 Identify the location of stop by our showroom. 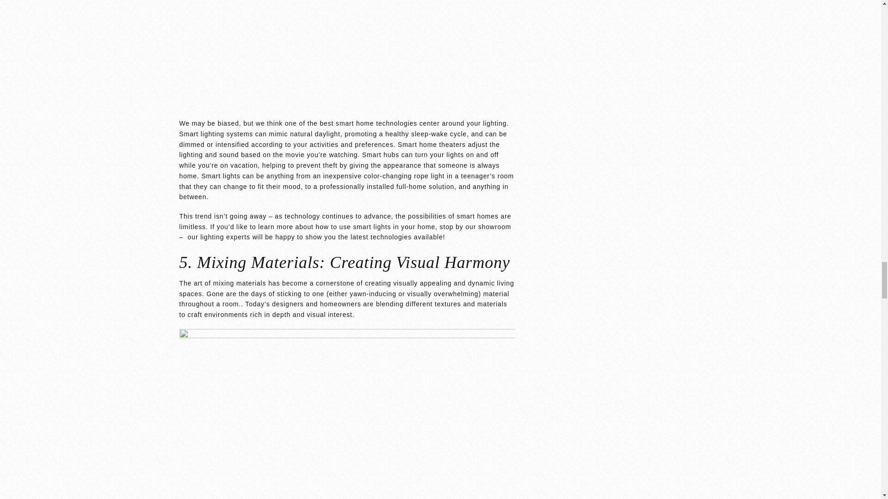
(475, 227).